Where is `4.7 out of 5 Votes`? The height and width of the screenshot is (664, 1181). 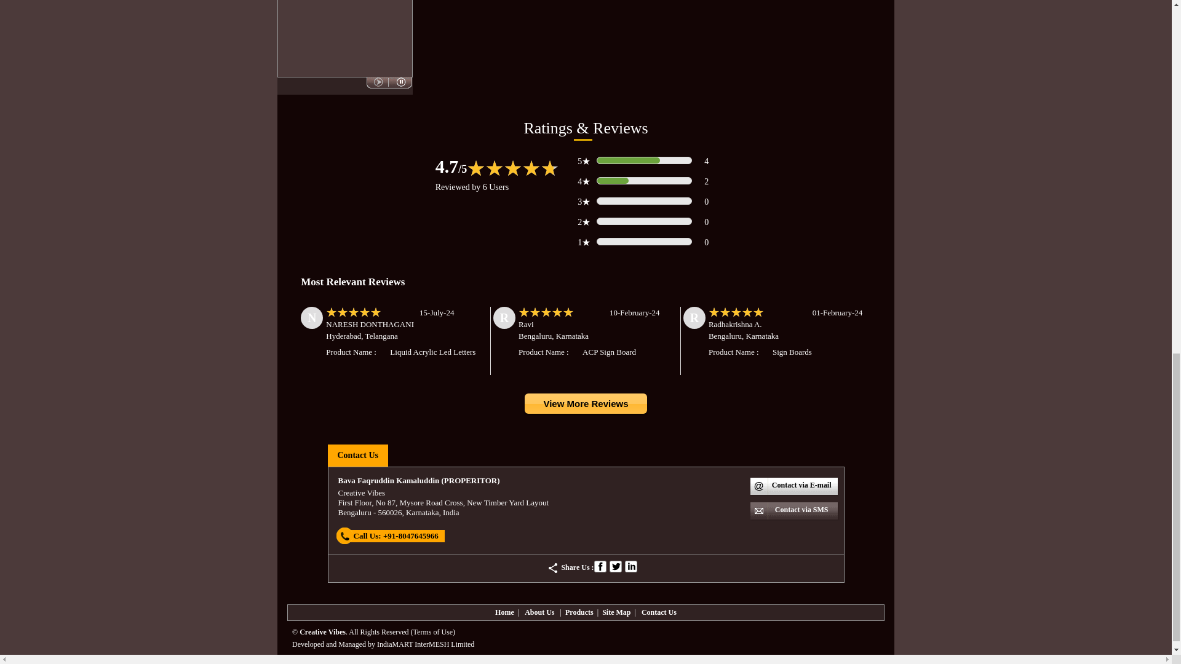
4.7 out of 5 Votes is located at coordinates (451, 166).